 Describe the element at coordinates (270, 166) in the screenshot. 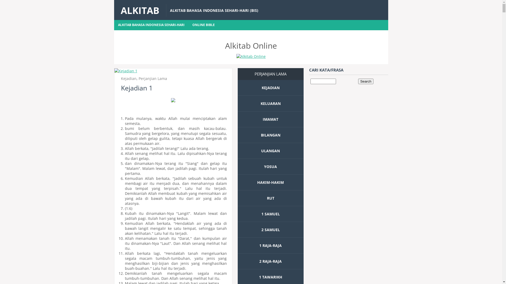

I see `YOSUA` at that location.